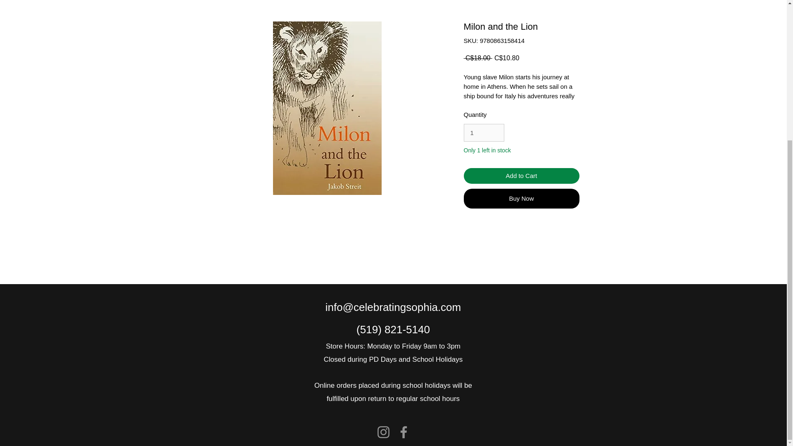 The width and height of the screenshot is (793, 446). Describe the element at coordinates (483, 133) in the screenshot. I see `1` at that location.